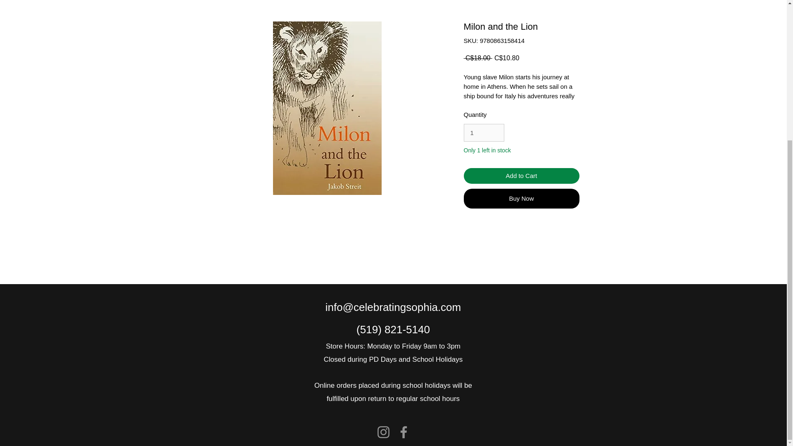 The width and height of the screenshot is (793, 446). Describe the element at coordinates (483, 133) in the screenshot. I see `1` at that location.